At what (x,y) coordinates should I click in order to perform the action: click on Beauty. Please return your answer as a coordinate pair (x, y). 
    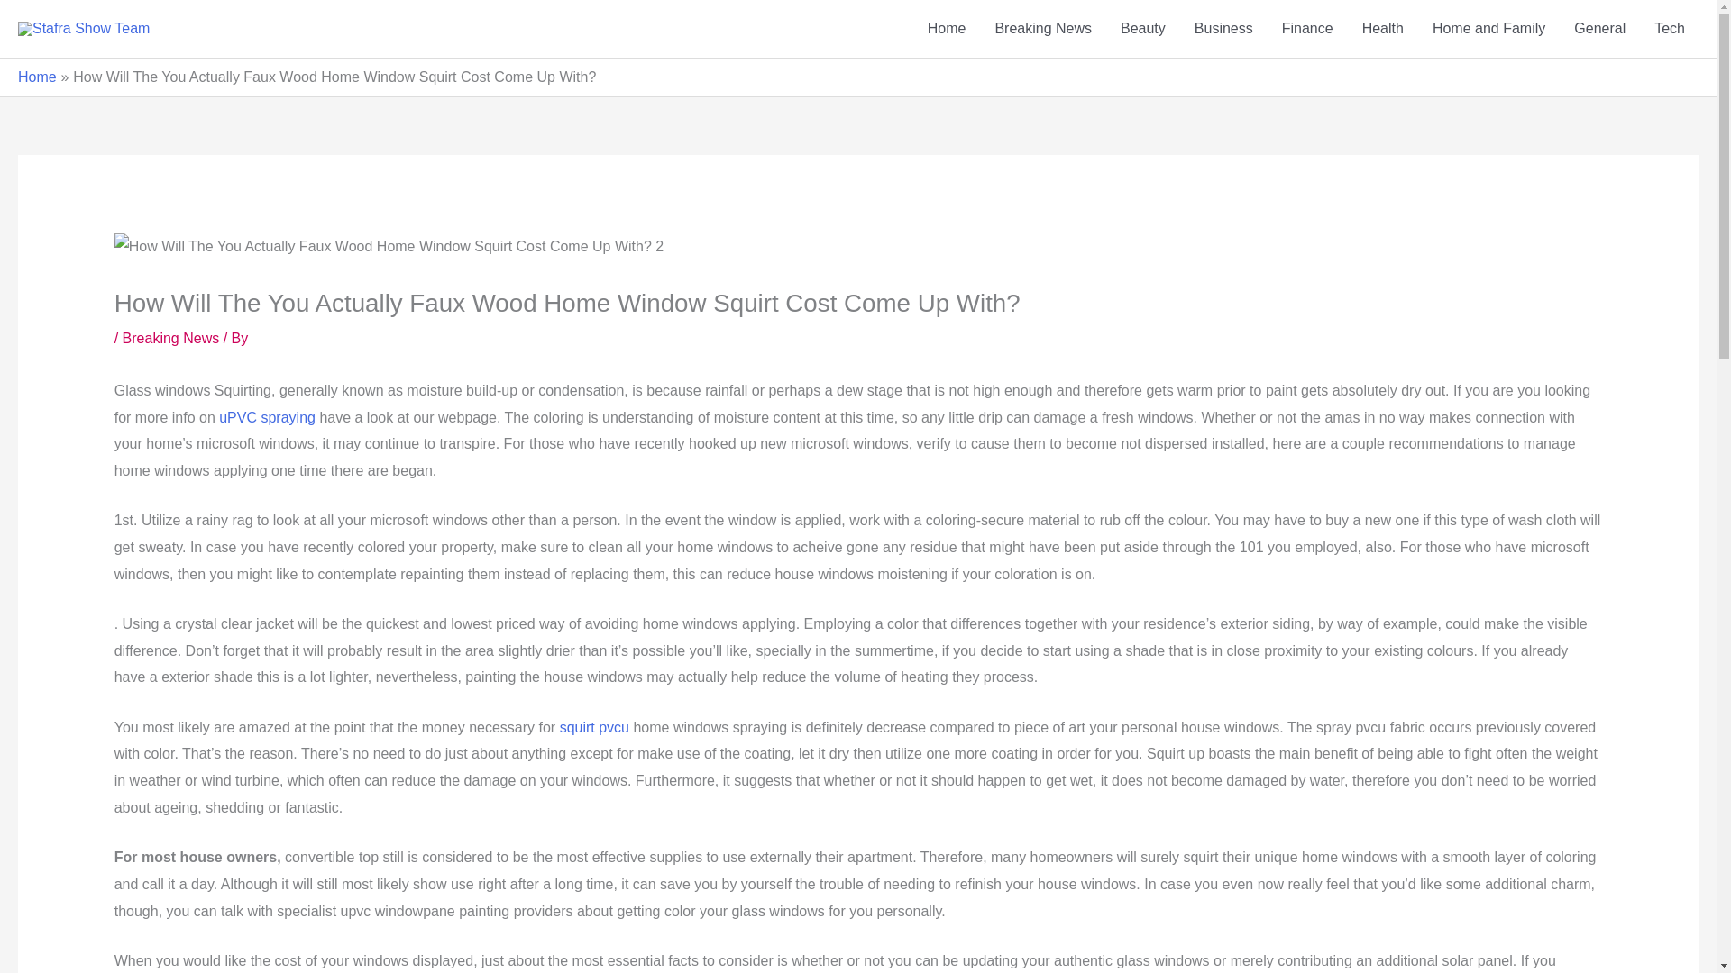
    Looking at the image, I should click on (1143, 29).